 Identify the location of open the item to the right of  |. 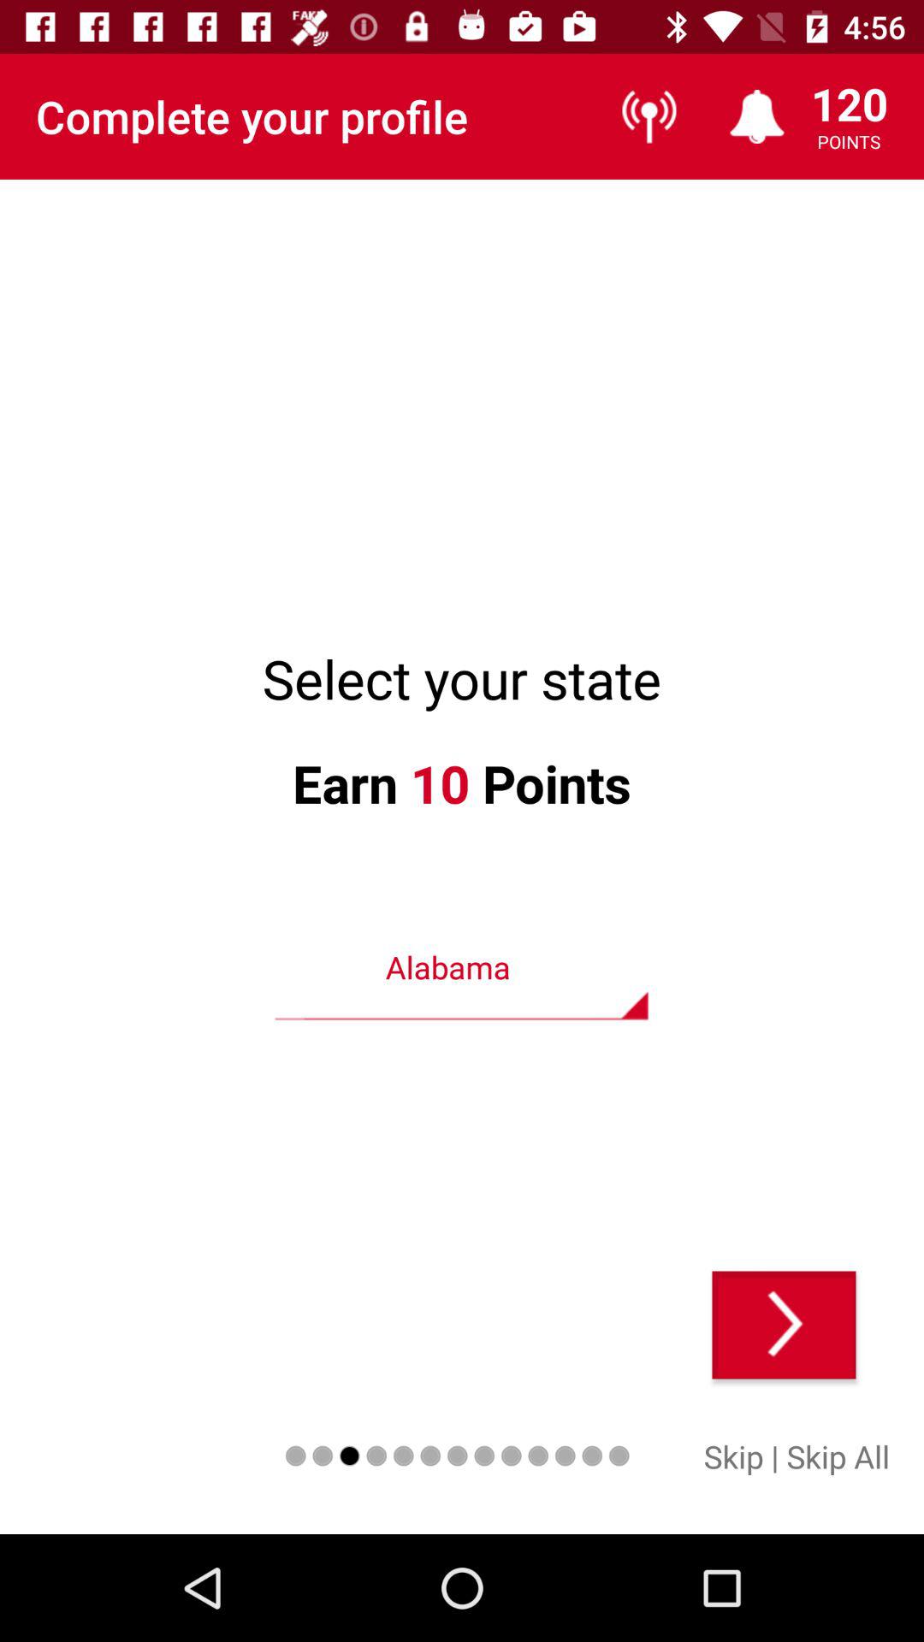
(838, 1456).